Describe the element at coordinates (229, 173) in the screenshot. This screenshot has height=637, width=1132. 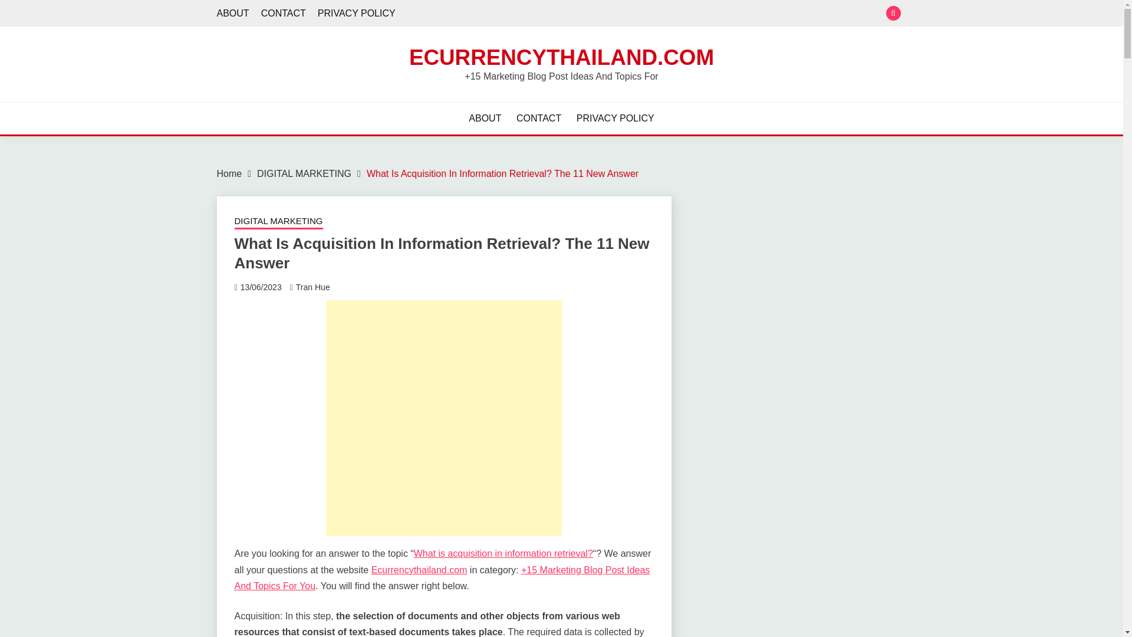
I see `Home` at that location.